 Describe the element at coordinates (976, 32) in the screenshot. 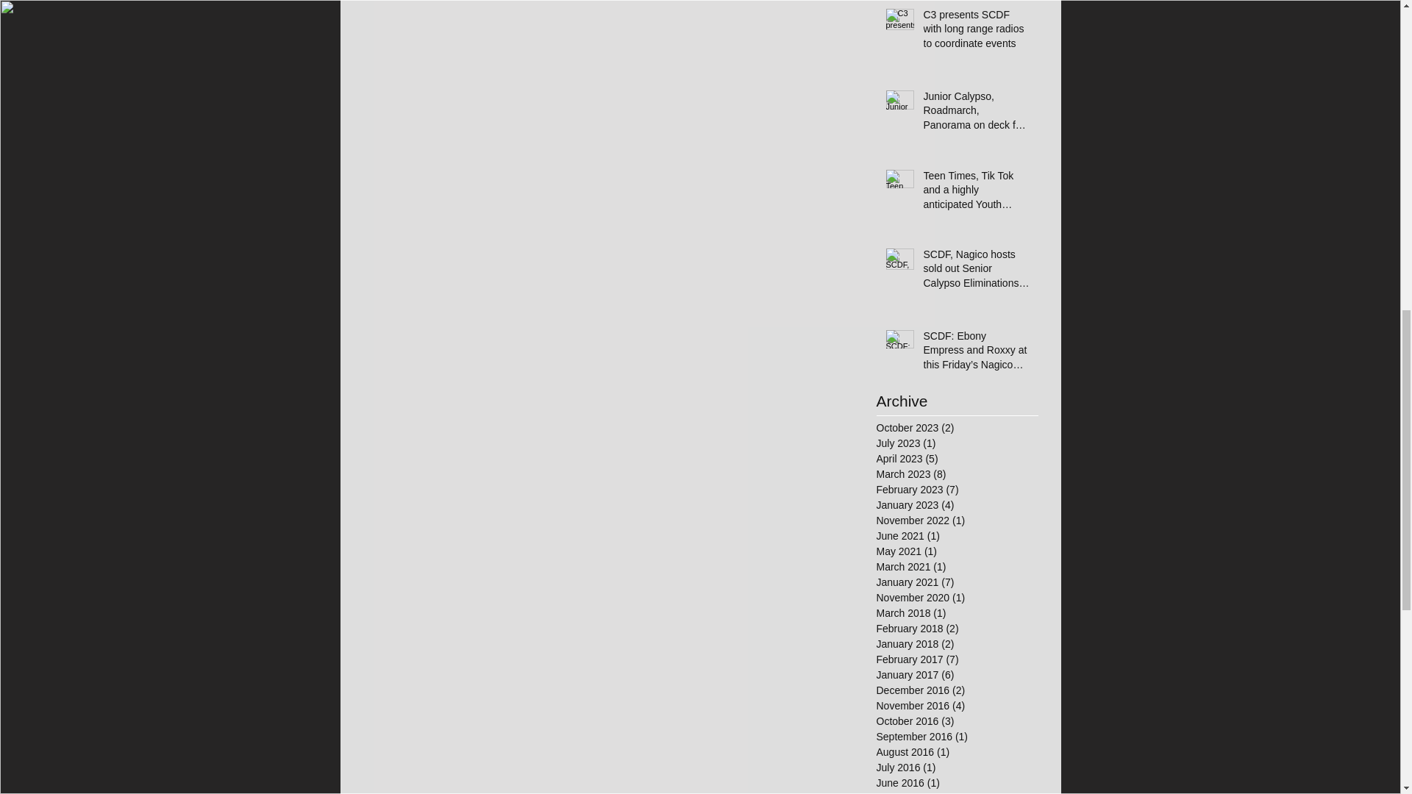

I see `C3 presents SCDF with long range radios to coordinate events` at that location.